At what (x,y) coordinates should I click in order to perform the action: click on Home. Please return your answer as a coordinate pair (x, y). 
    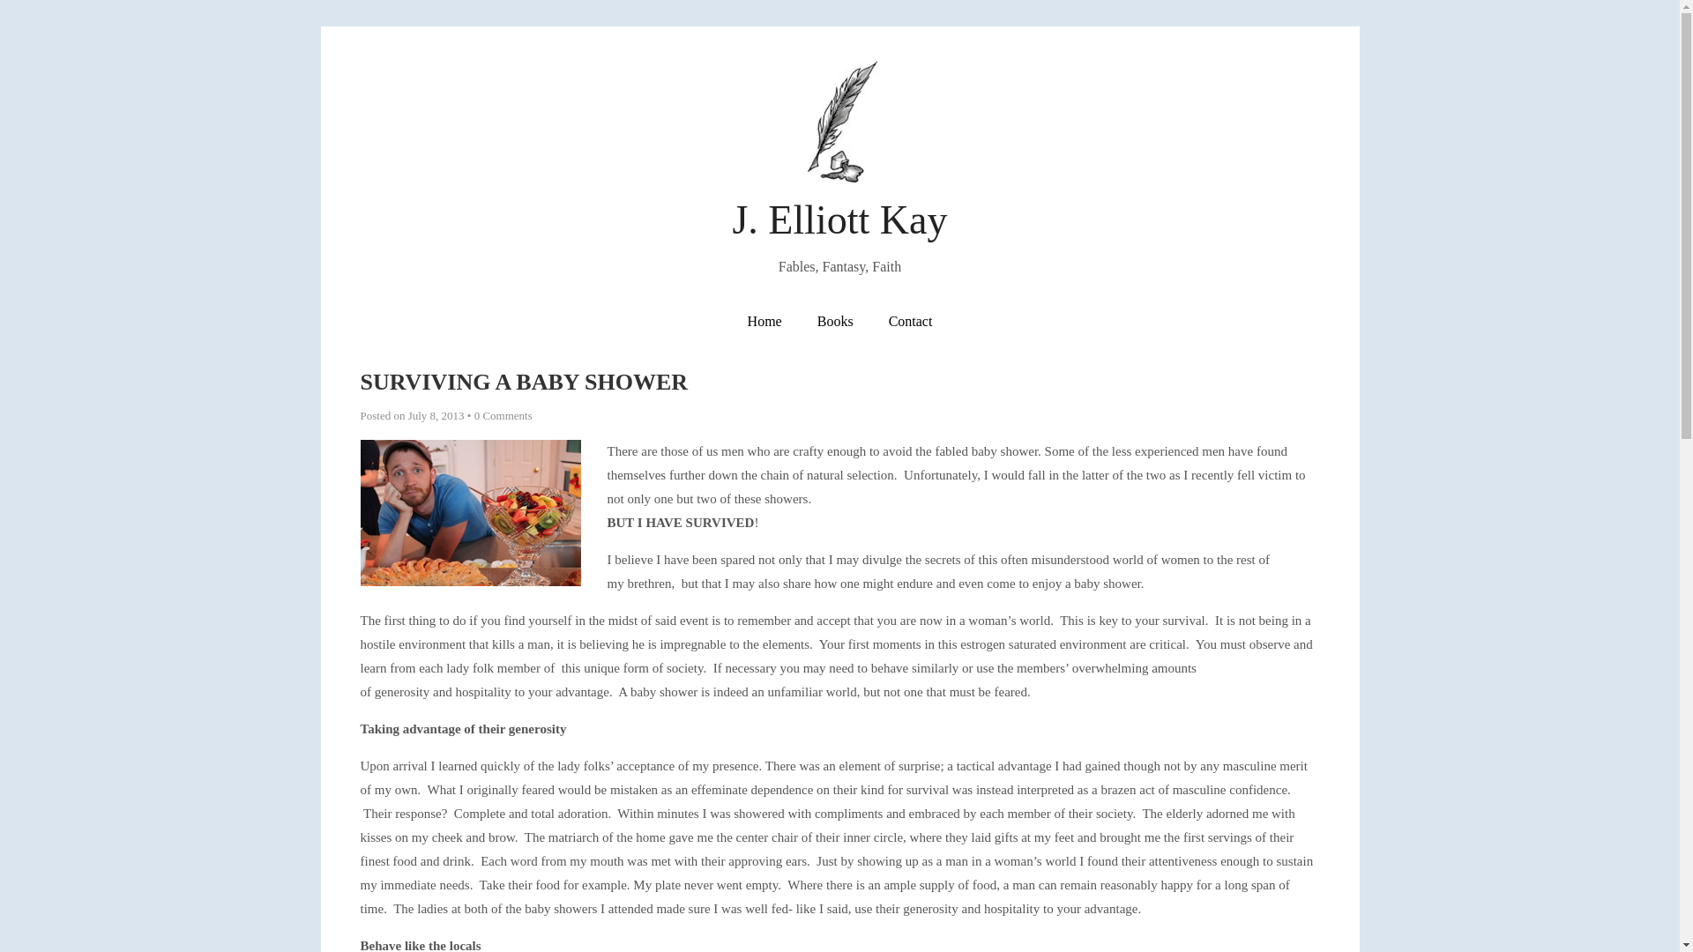
    Looking at the image, I should click on (764, 321).